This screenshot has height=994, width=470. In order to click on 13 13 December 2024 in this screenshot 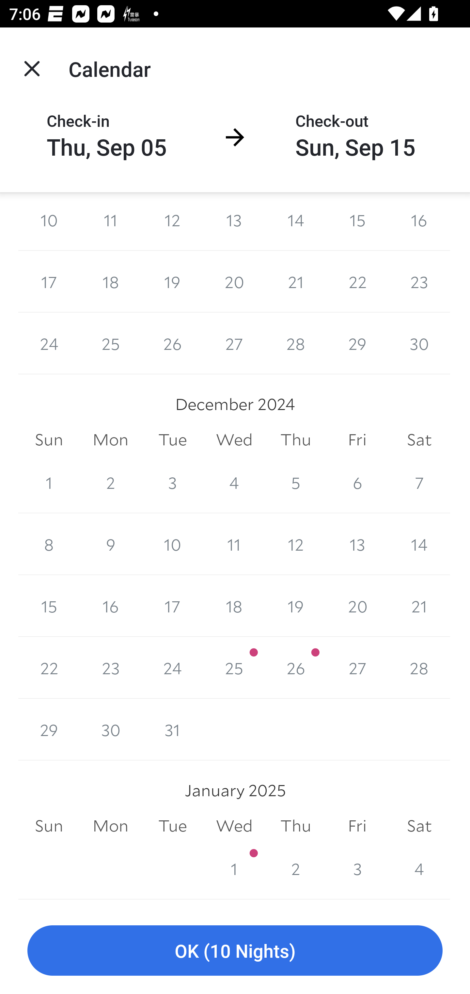, I will do `click(357, 544)`.